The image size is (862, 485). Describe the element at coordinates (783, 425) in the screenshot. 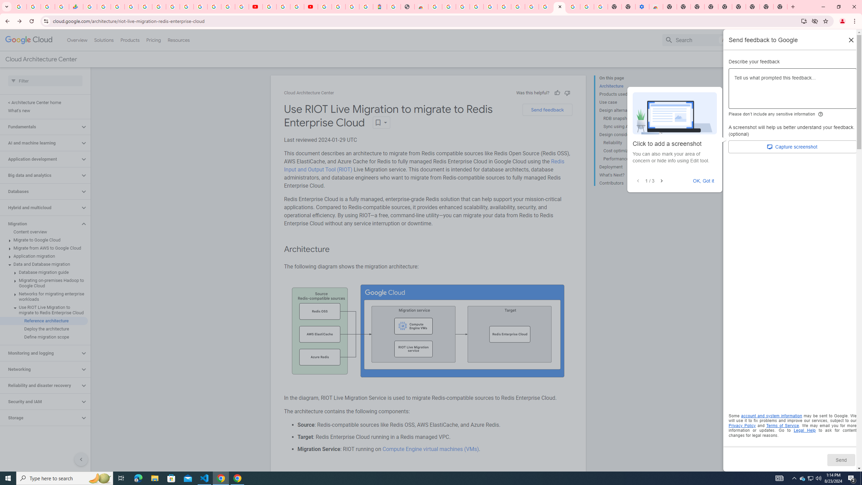

I see `Opens in a new tab. Terms of Service` at that location.